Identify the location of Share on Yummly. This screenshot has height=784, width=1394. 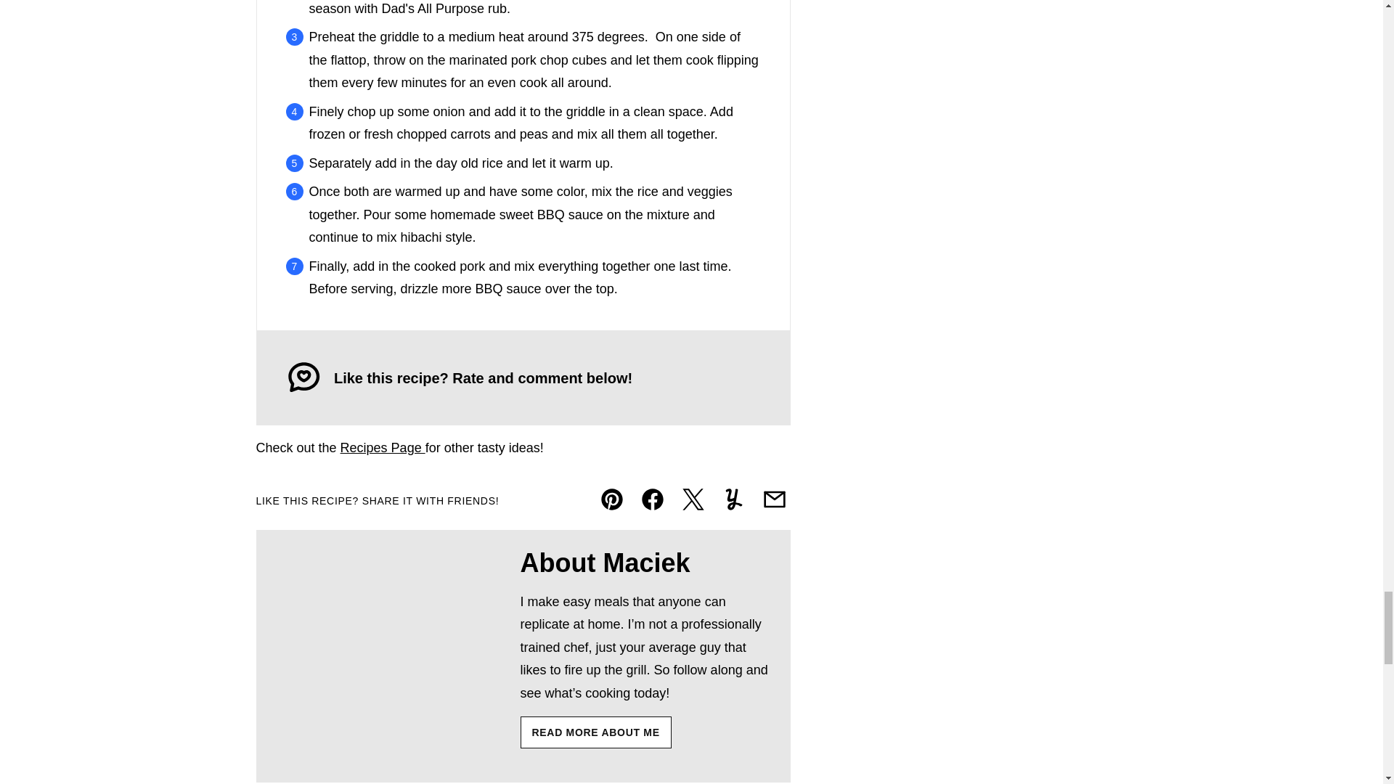
(733, 499).